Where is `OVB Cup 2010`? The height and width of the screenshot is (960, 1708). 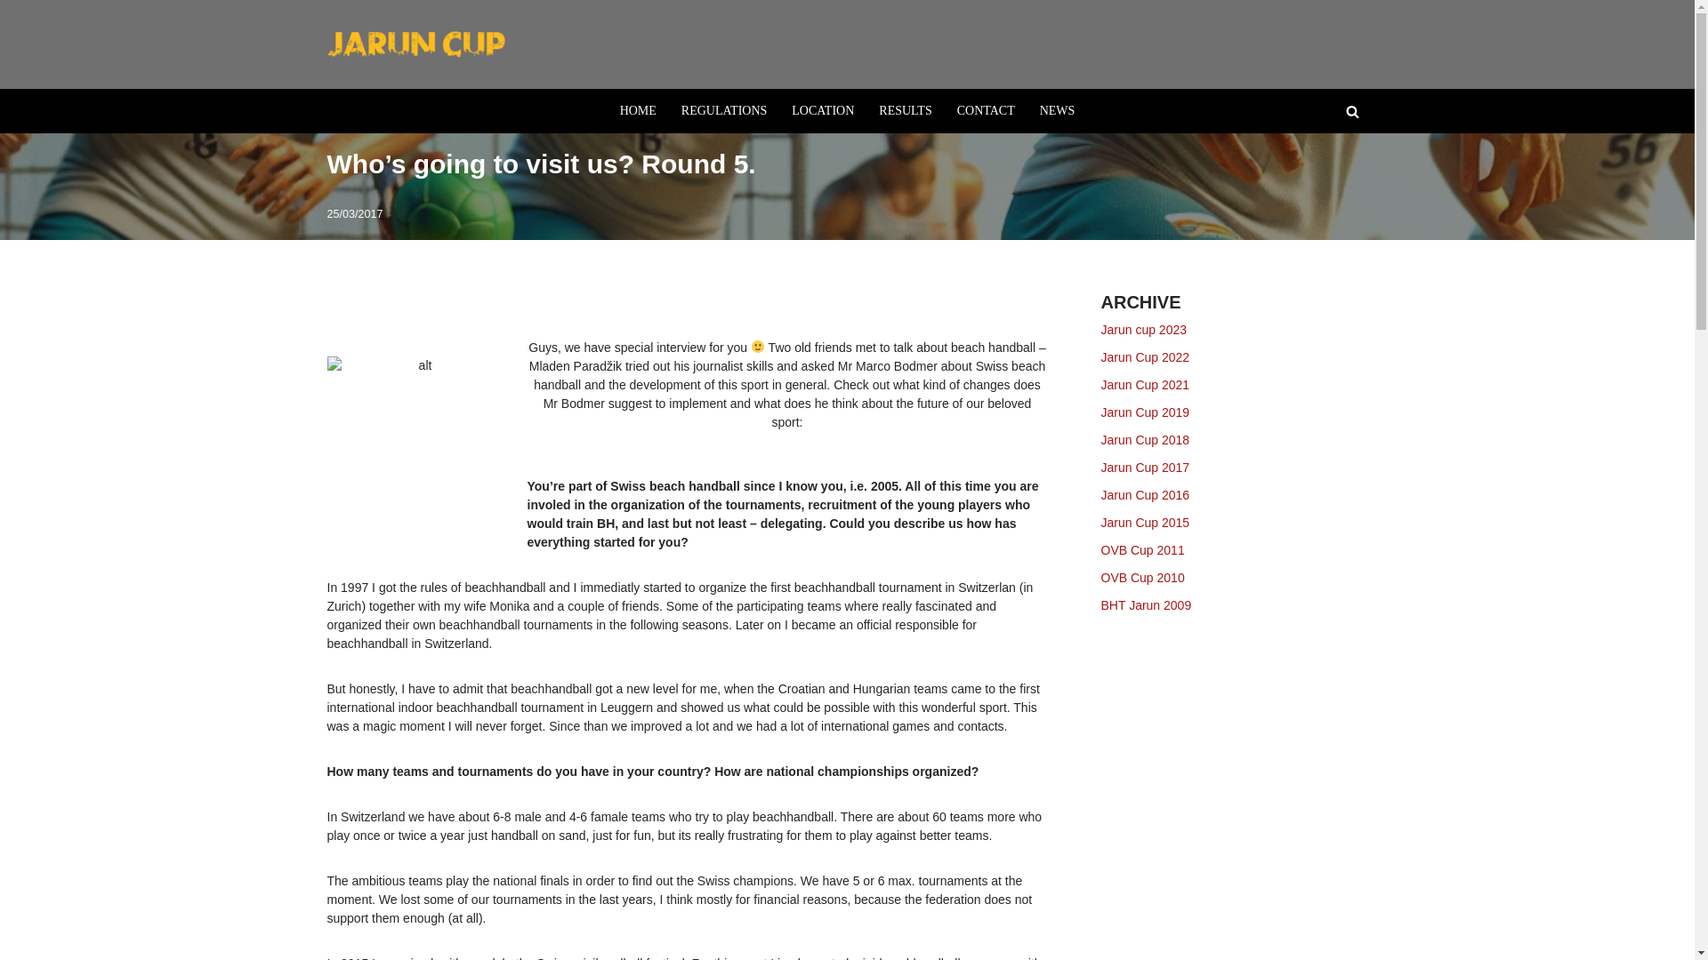
OVB Cup 2010 is located at coordinates (1143, 577).